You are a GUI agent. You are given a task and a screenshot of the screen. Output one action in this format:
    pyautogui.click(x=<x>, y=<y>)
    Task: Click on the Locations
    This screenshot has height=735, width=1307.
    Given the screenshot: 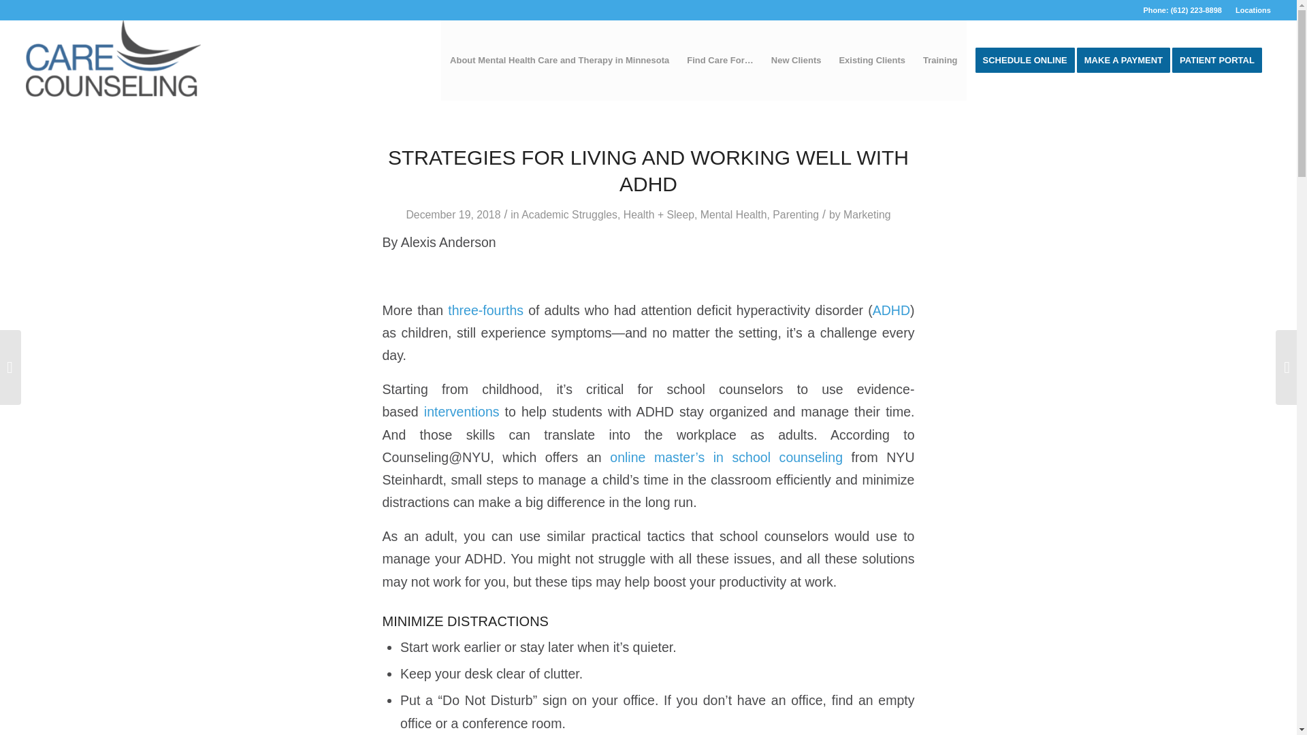 What is the action you would take?
    pyautogui.click(x=1253, y=10)
    